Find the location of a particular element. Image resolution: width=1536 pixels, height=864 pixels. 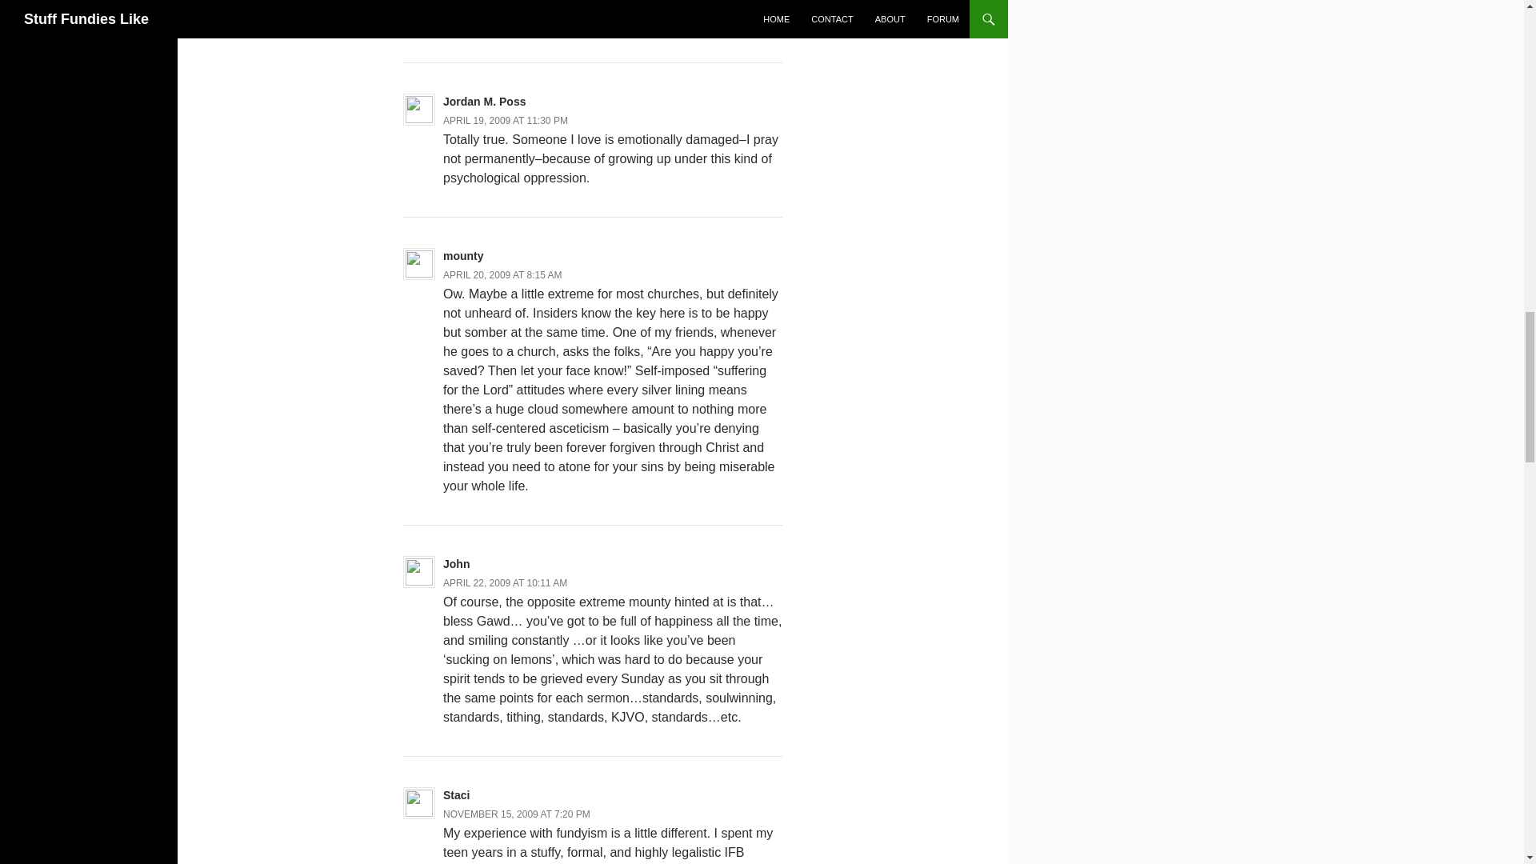

APRIL 19, 2009 AT 11:30 PM is located at coordinates (506, 120).